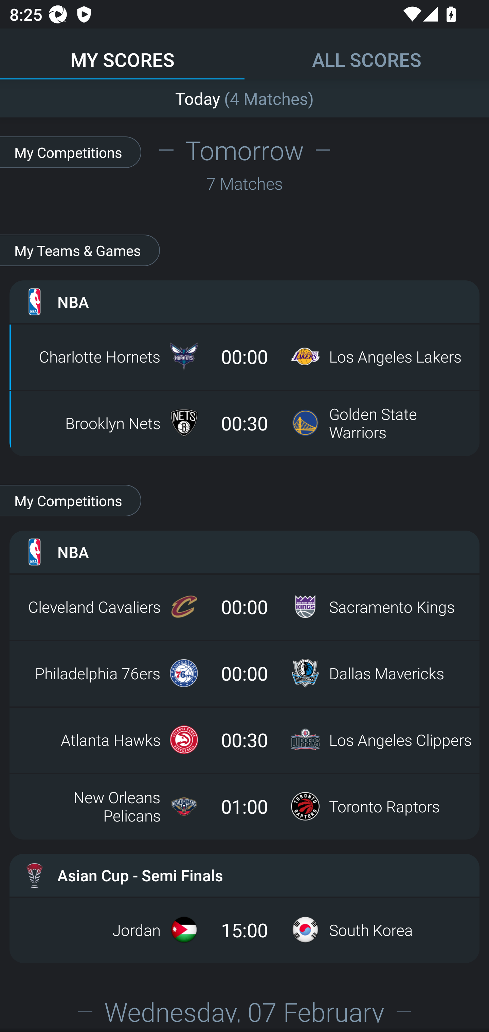  What do you see at coordinates (244, 552) in the screenshot?
I see `NBA` at bounding box center [244, 552].